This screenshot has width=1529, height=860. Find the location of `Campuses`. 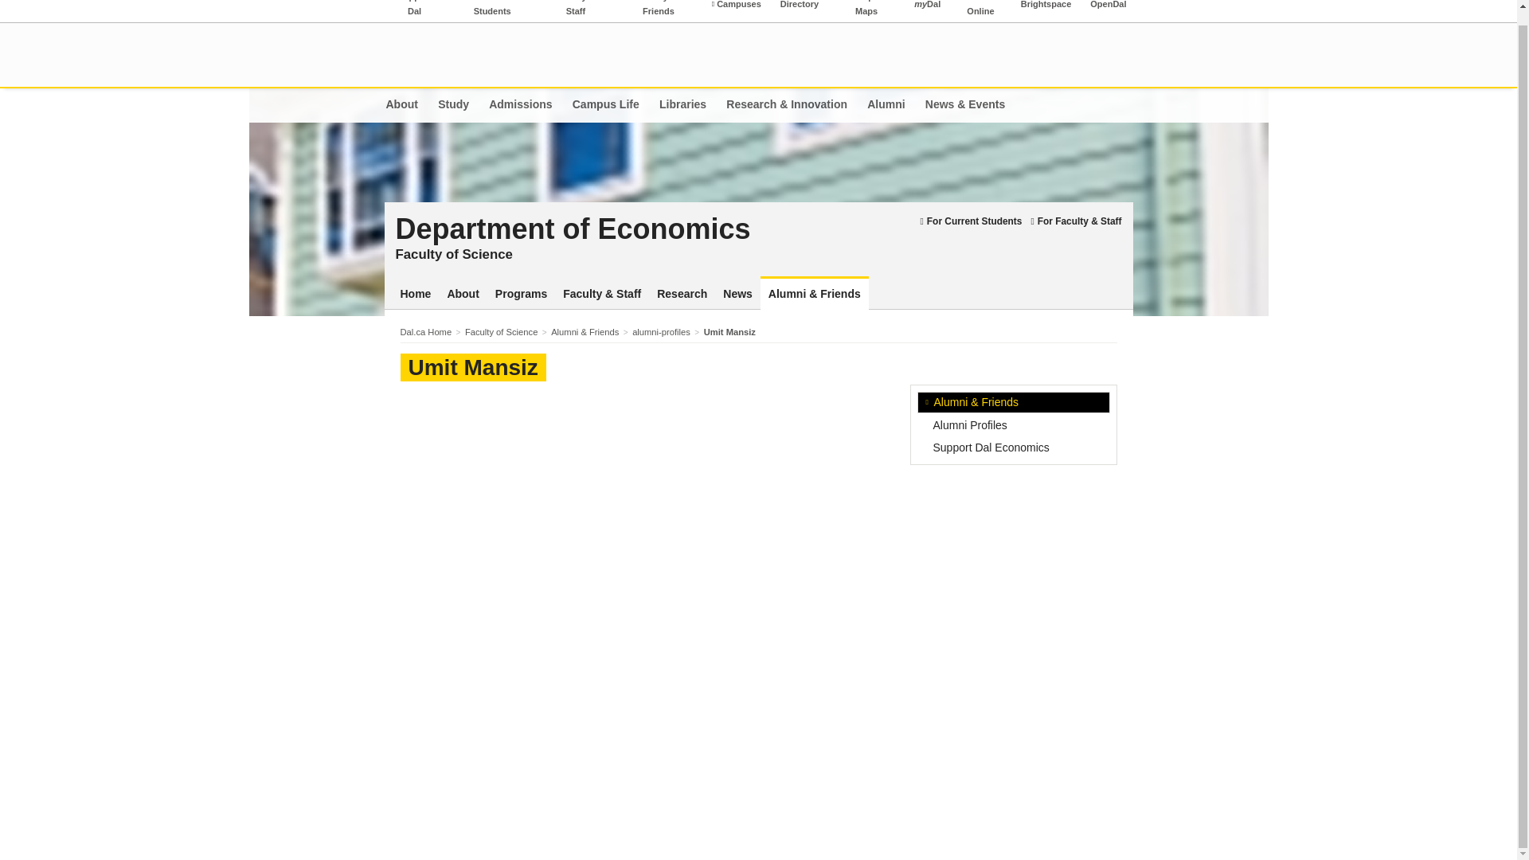

Campuses is located at coordinates (736, 11).